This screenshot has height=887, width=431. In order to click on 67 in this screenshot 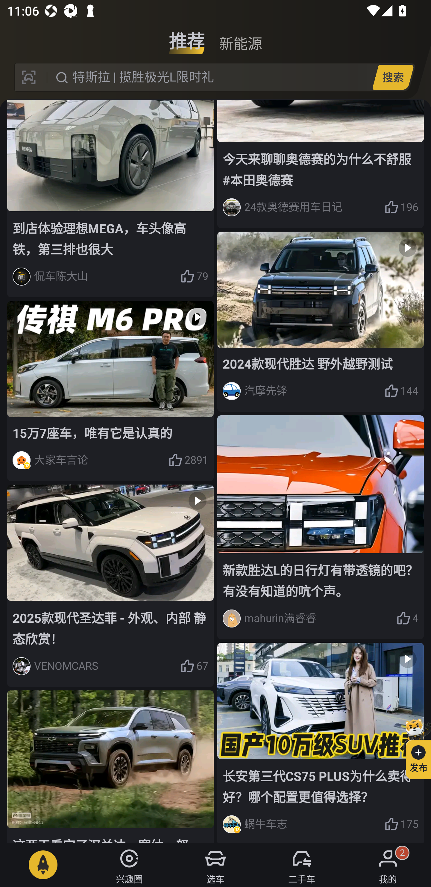, I will do `click(194, 666)`.